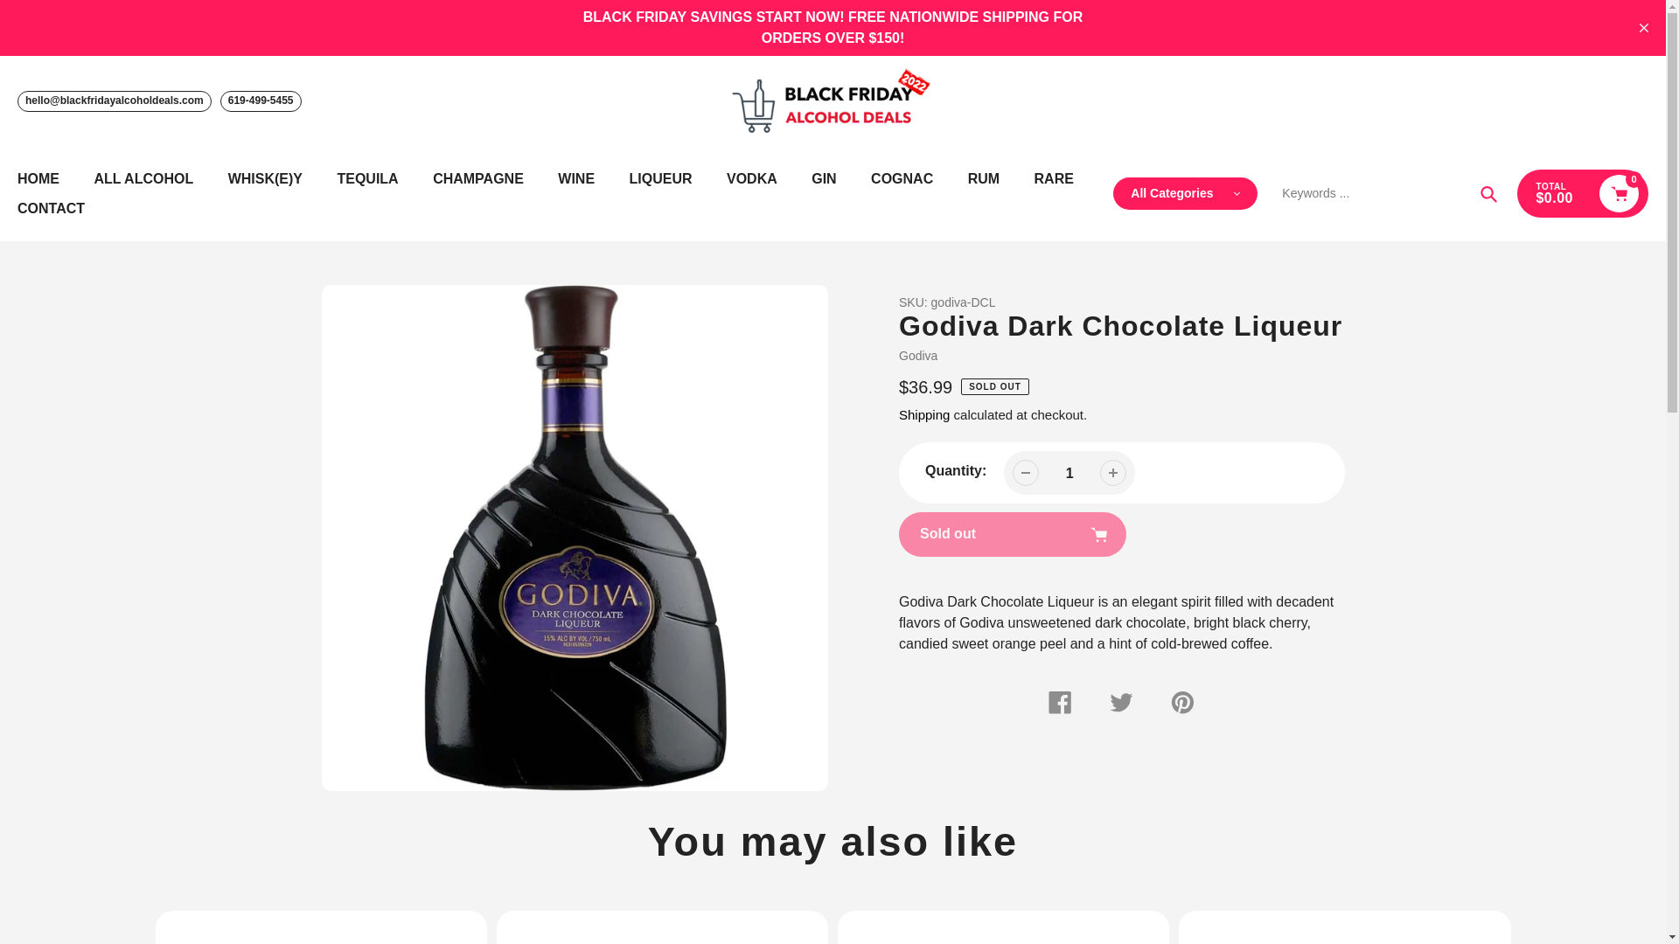  Describe the element at coordinates (1069, 473) in the screenshot. I see `1` at that location.